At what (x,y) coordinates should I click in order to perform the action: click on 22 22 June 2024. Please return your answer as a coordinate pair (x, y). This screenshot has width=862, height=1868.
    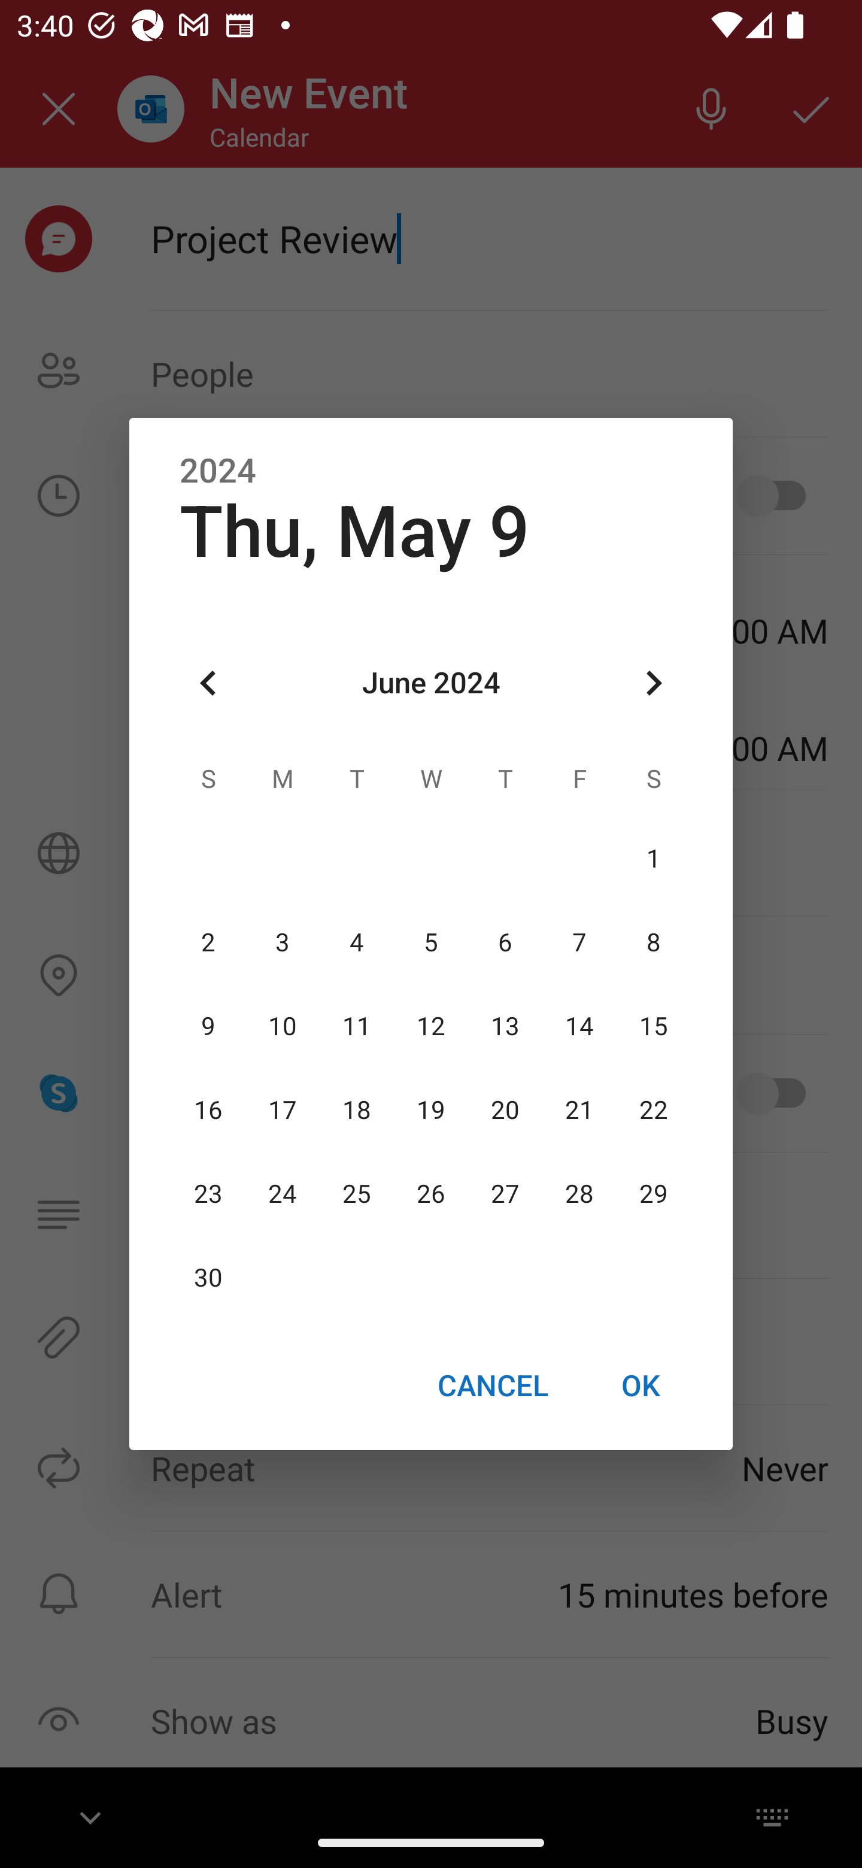
    Looking at the image, I should click on (653, 1110).